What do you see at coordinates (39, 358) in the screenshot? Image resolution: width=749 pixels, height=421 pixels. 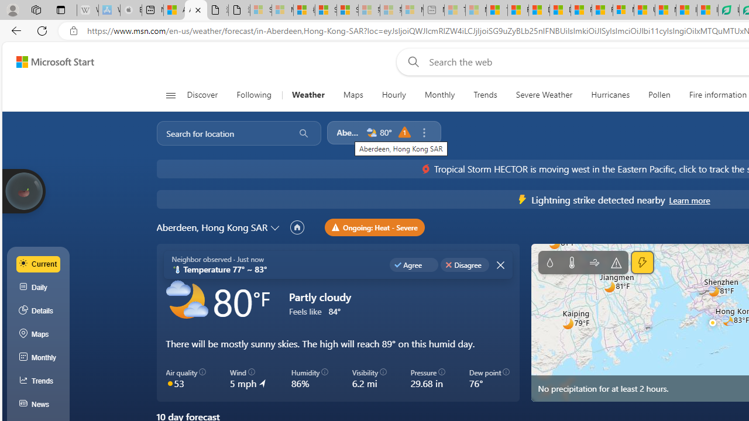 I see `Monthly` at bounding box center [39, 358].